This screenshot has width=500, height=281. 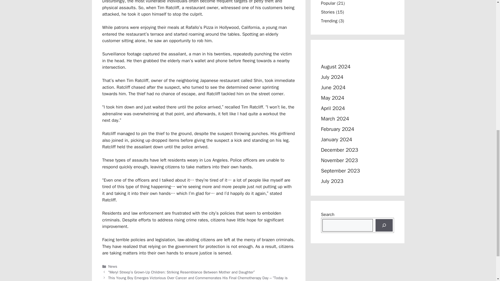 What do you see at coordinates (483, 247) in the screenshot?
I see `Scroll back to top` at bounding box center [483, 247].